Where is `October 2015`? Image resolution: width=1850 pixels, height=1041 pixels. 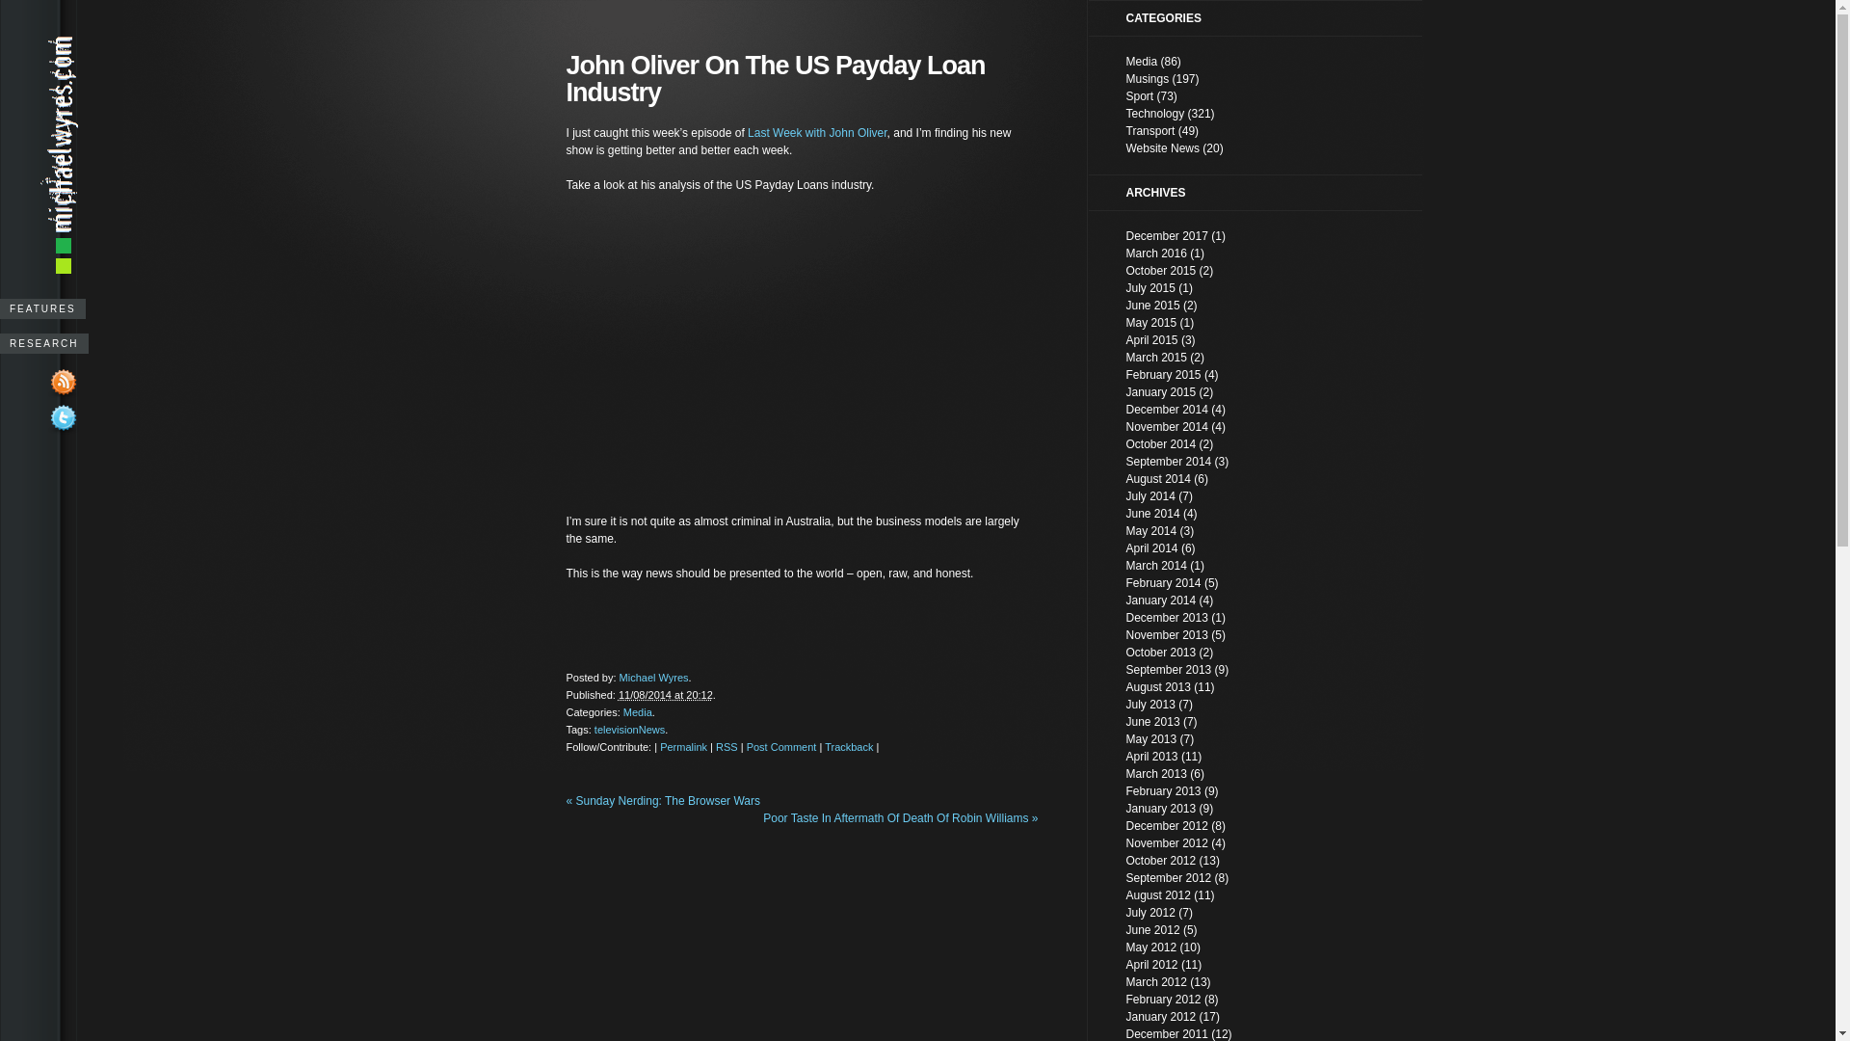
October 2015 is located at coordinates (1160, 271).